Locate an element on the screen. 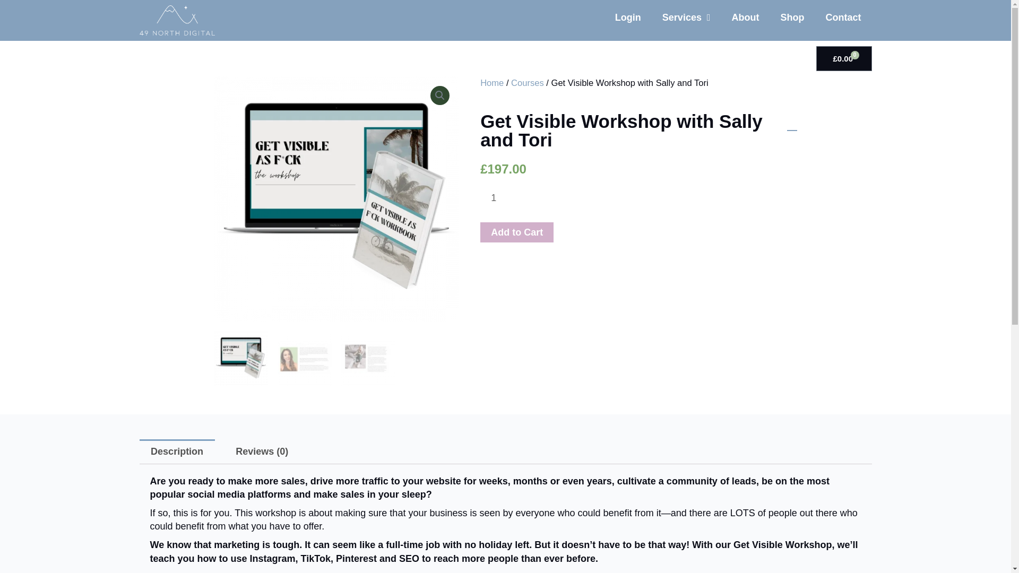 Image resolution: width=1019 pixels, height=573 pixels. 1 is located at coordinates (497, 198).